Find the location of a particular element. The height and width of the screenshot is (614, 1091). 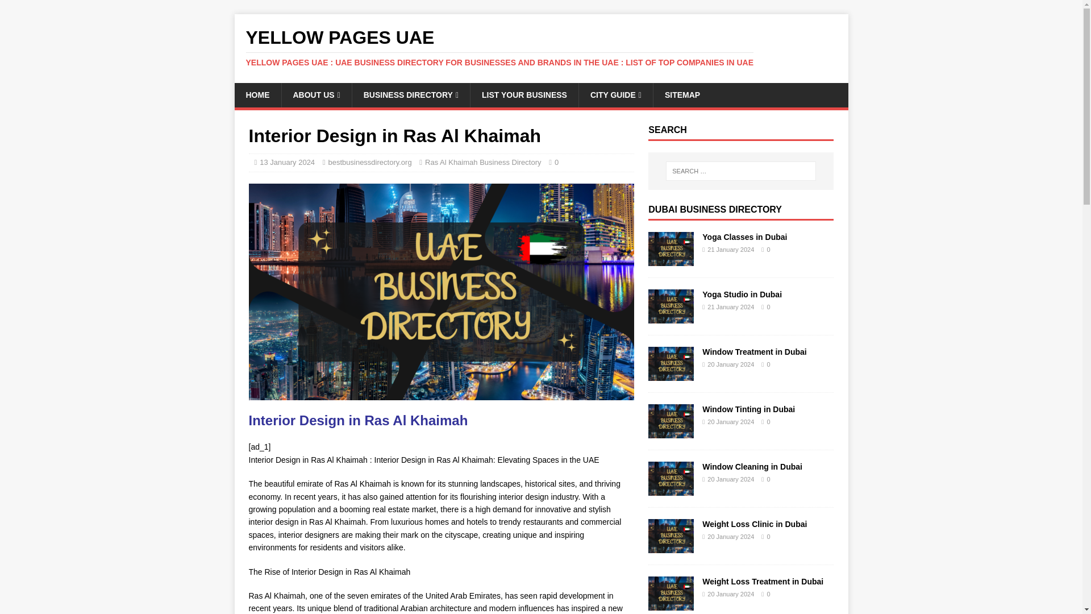

Window Tinting in Dubai is located at coordinates (749, 409).